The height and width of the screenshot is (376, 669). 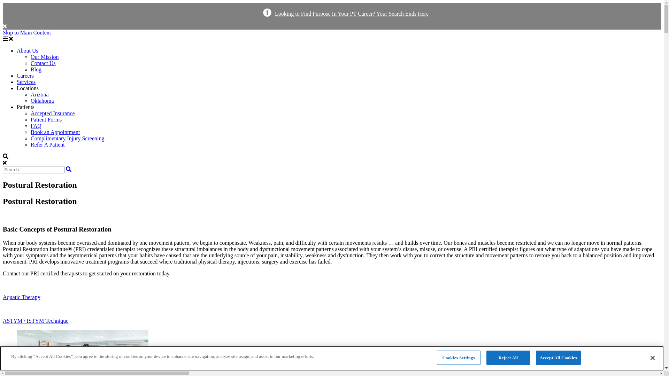 I want to click on Skip to Main Content, so click(x=27, y=33).